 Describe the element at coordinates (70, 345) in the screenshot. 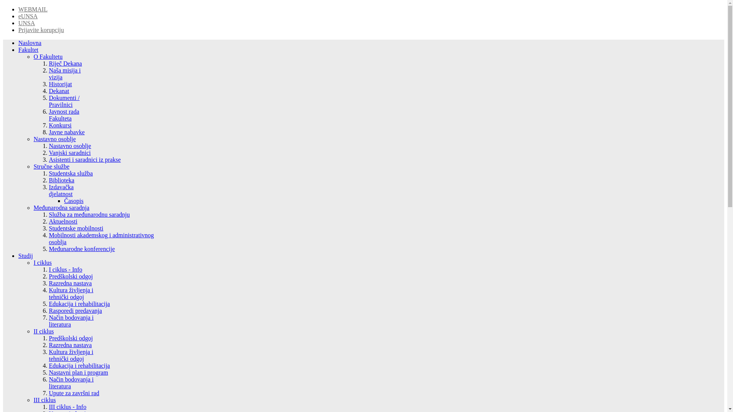

I see `Razredna nastava` at that location.